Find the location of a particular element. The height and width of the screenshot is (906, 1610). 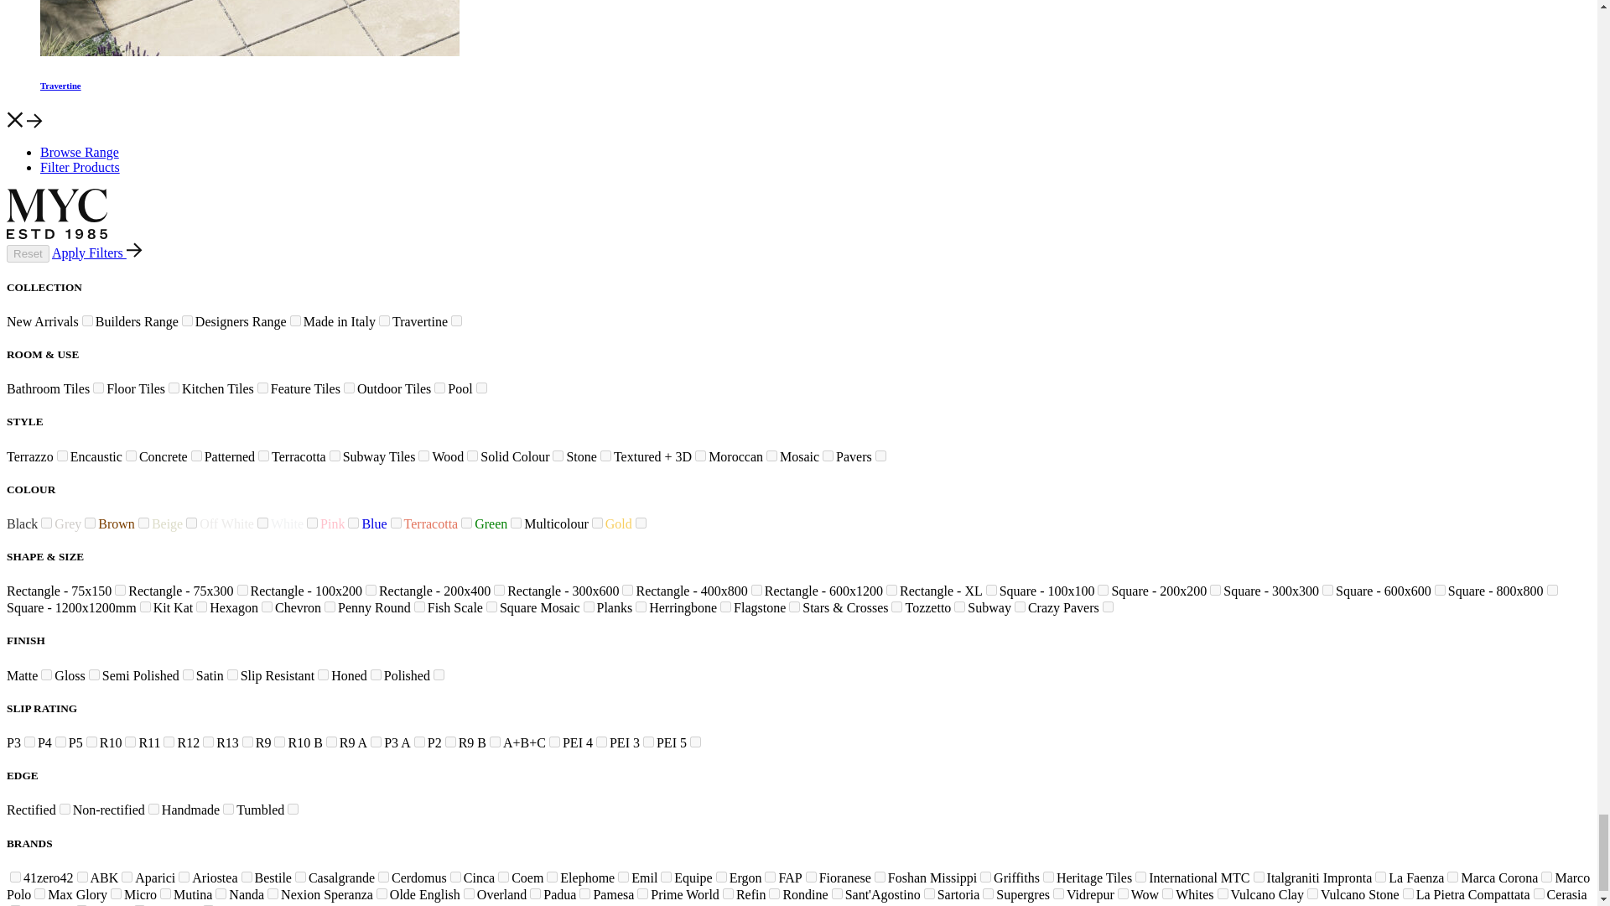

154 is located at coordinates (349, 388).